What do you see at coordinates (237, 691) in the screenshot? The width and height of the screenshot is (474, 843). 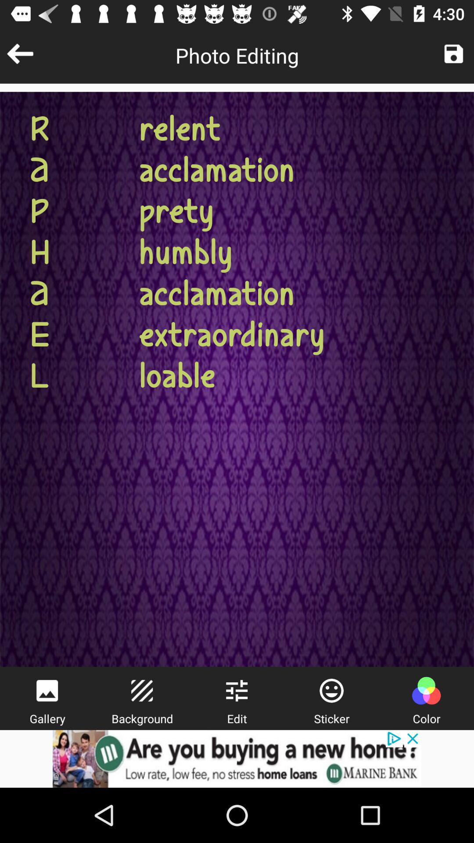 I see `edits the photo` at bounding box center [237, 691].